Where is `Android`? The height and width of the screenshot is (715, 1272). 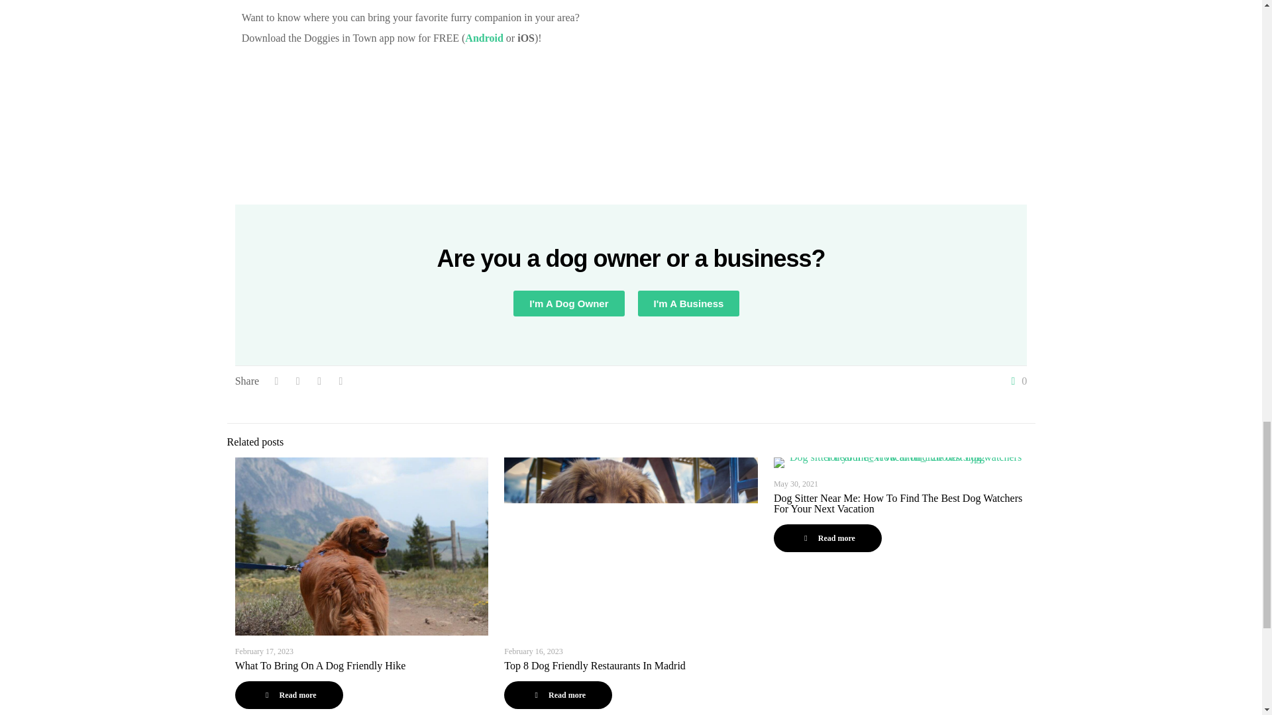
Android is located at coordinates (484, 37).